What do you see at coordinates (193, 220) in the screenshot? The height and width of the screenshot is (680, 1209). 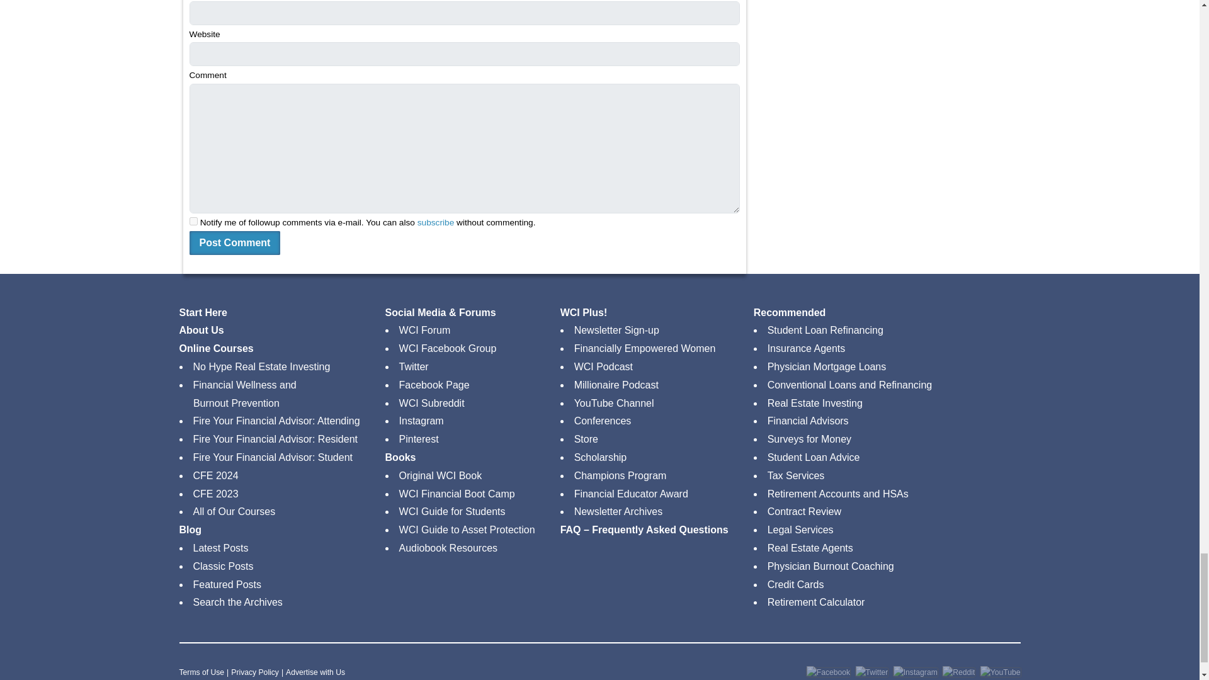 I see `replies` at bounding box center [193, 220].